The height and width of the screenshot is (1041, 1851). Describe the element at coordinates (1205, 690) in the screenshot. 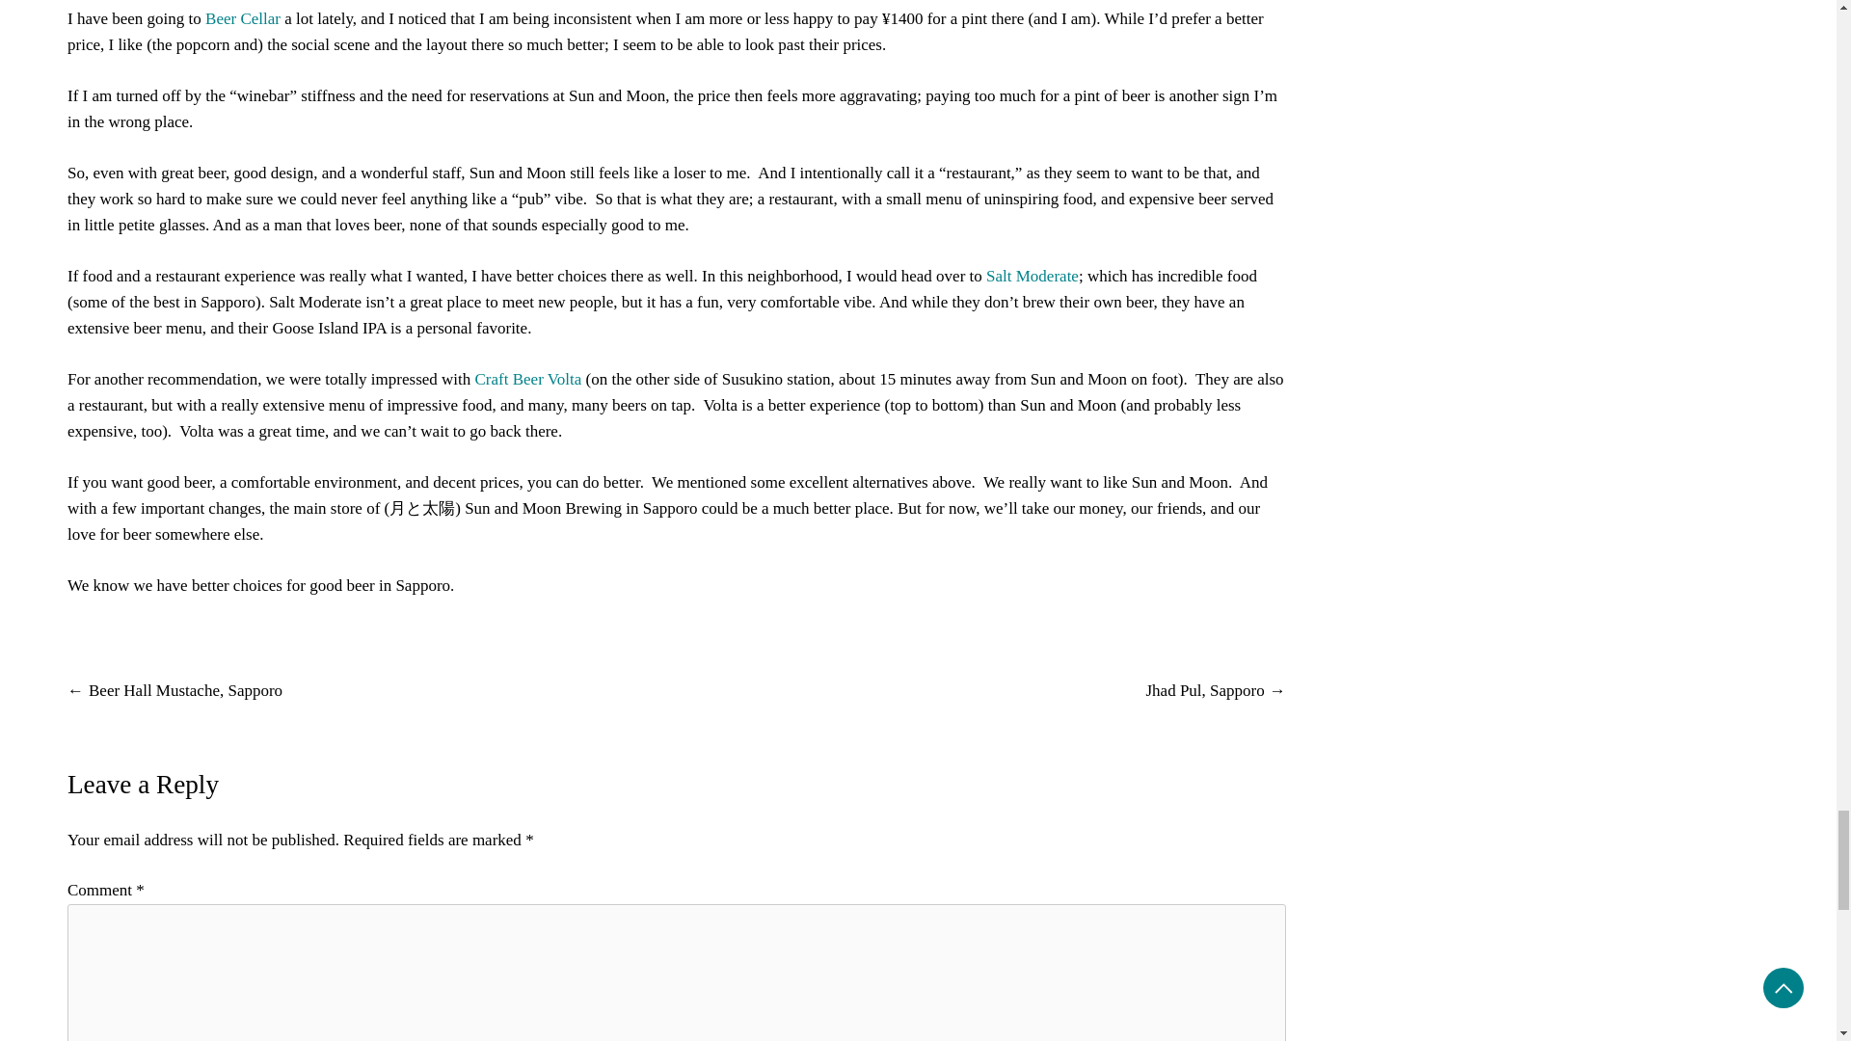

I see `Jhad Pul, Sapporo` at that location.